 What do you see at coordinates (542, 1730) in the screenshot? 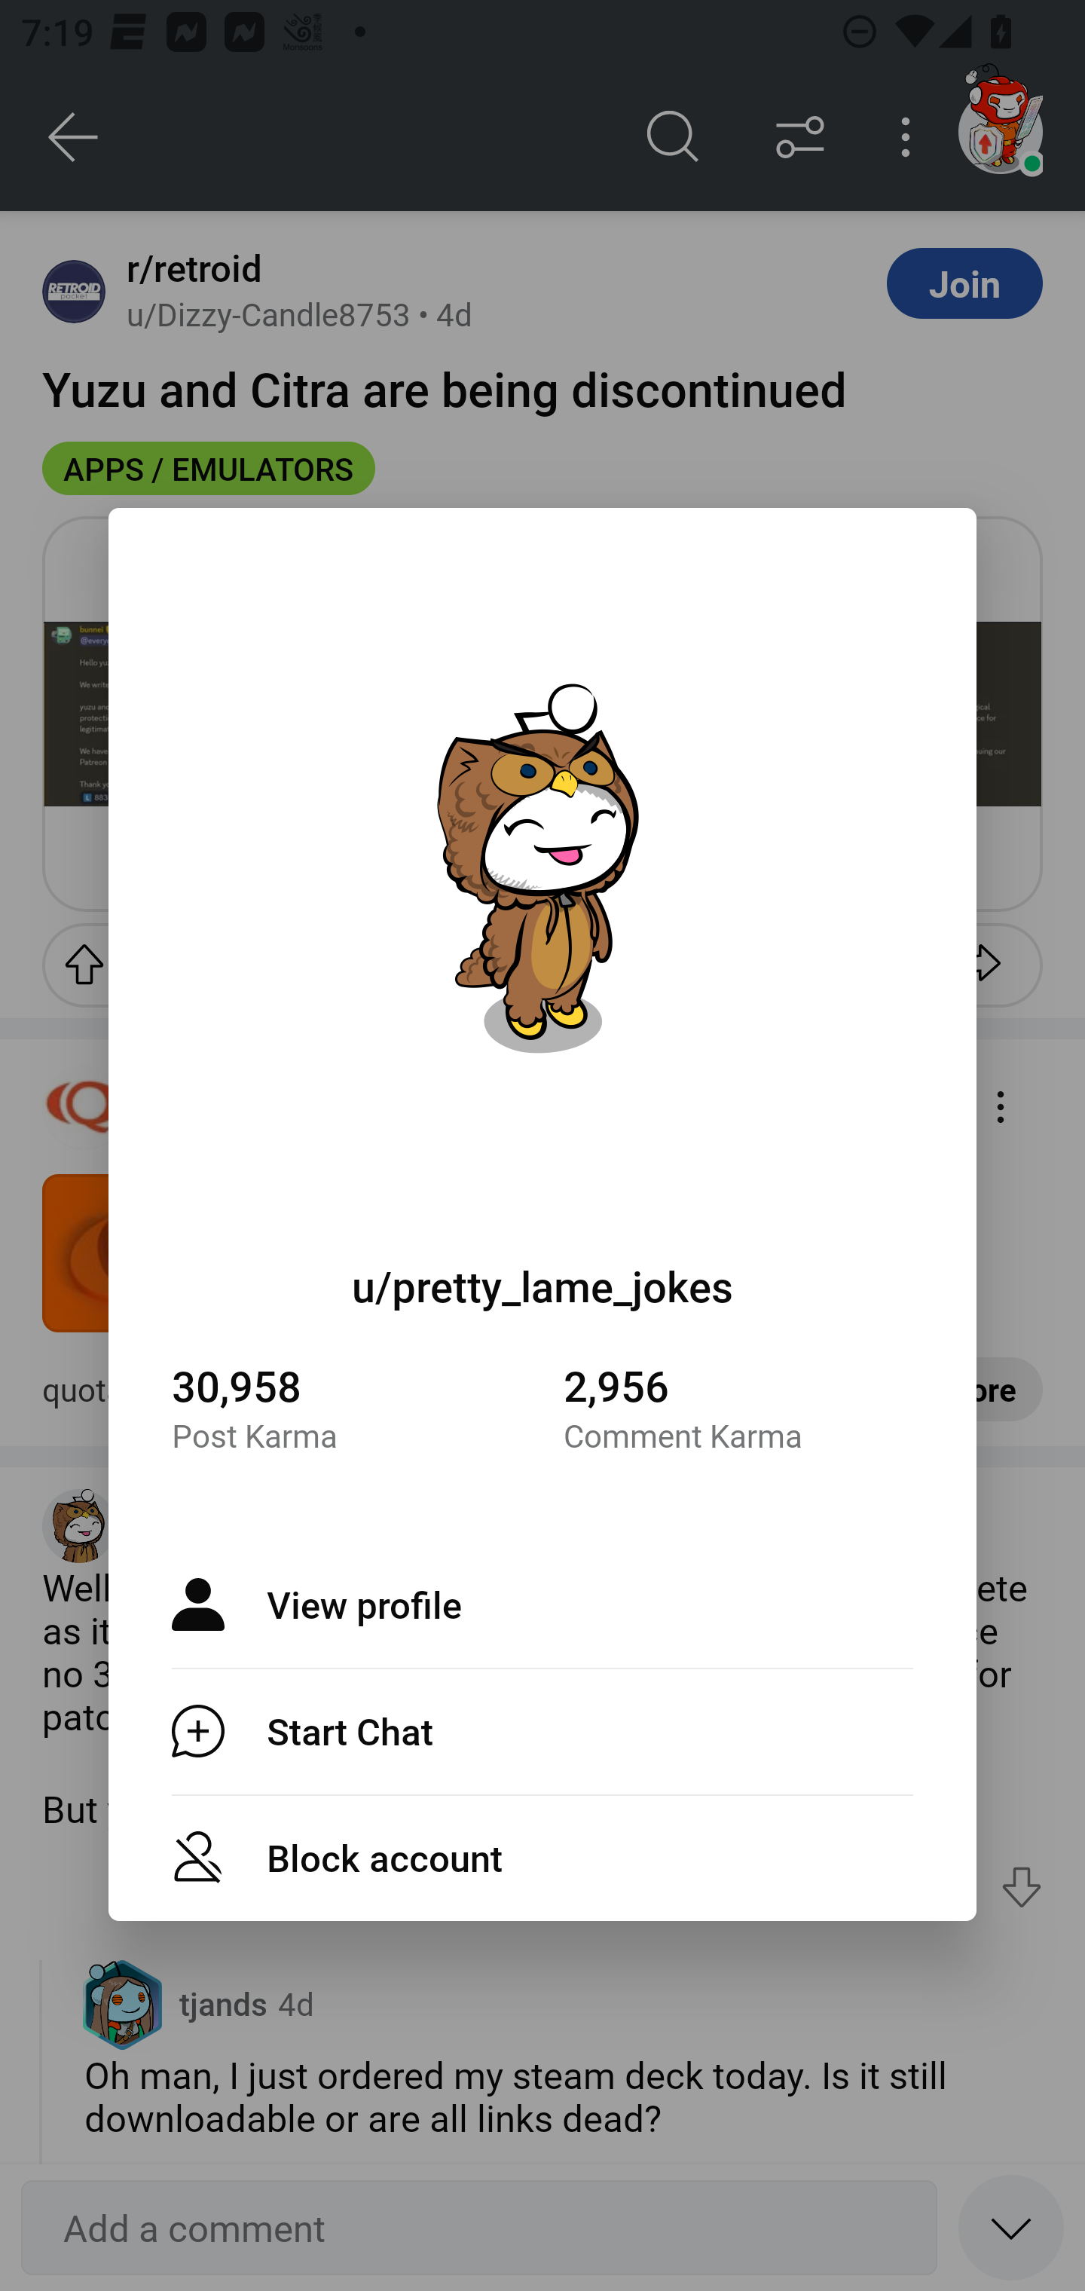
I see `Start Chat` at bounding box center [542, 1730].